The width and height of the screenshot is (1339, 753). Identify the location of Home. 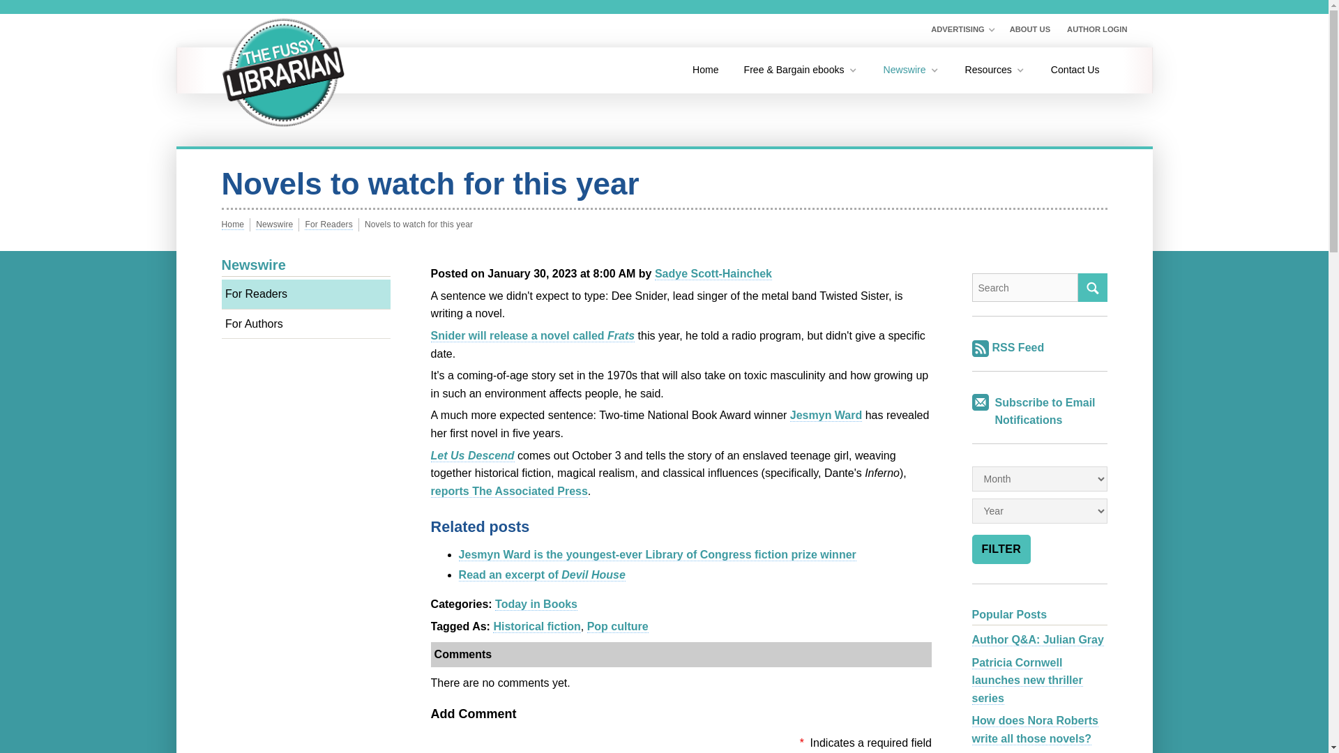
(706, 70).